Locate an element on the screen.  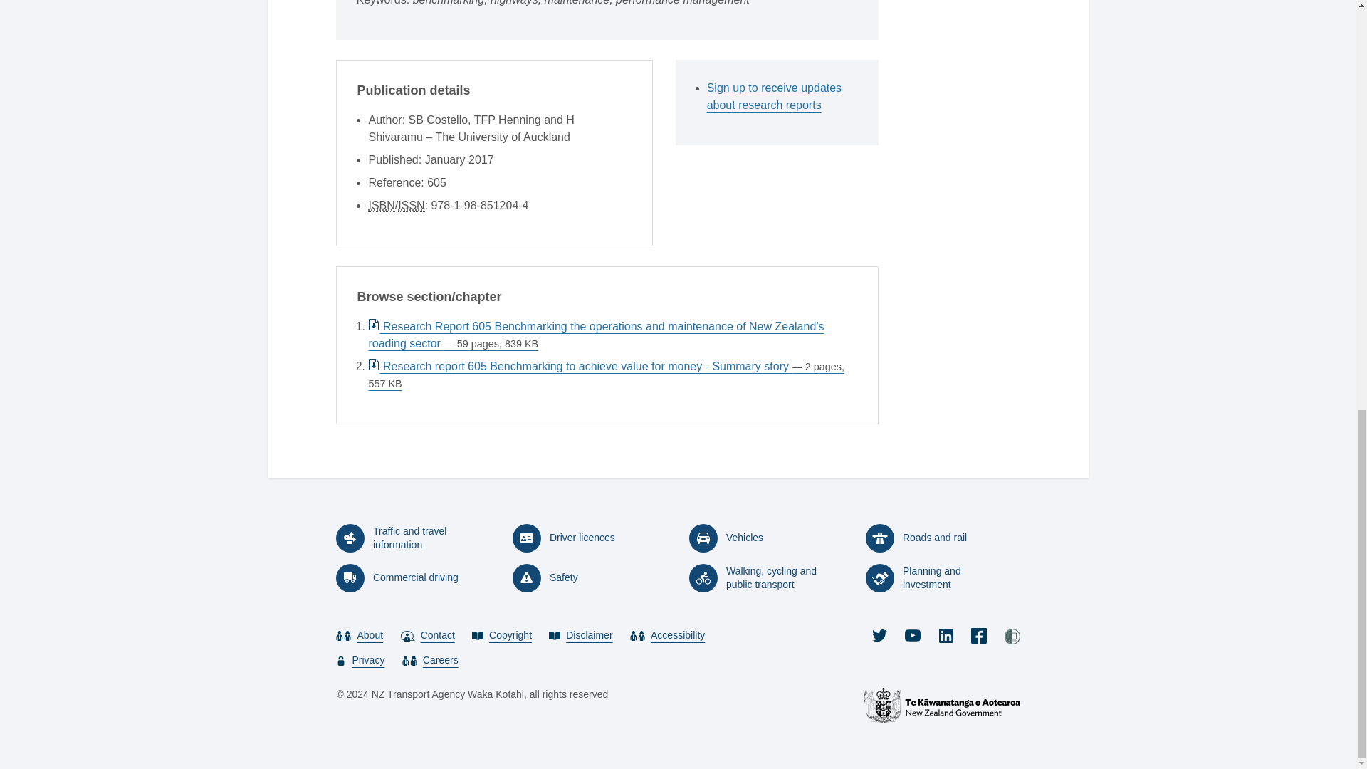
International Standard Book Number is located at coordinates (381, 205).